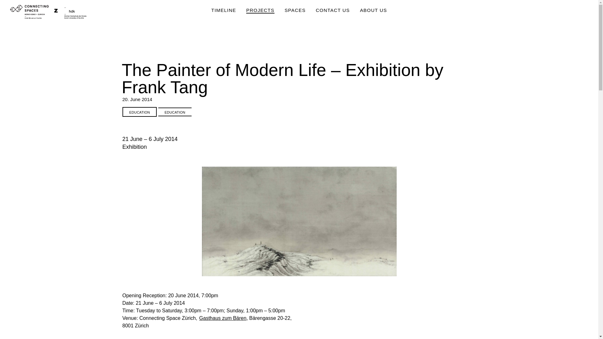 This screenshot has height=339, width=603. What do you see at coordinates (260, 10) in the screenshot?
I see `PROJECTS` at bounding box center [260, 10].